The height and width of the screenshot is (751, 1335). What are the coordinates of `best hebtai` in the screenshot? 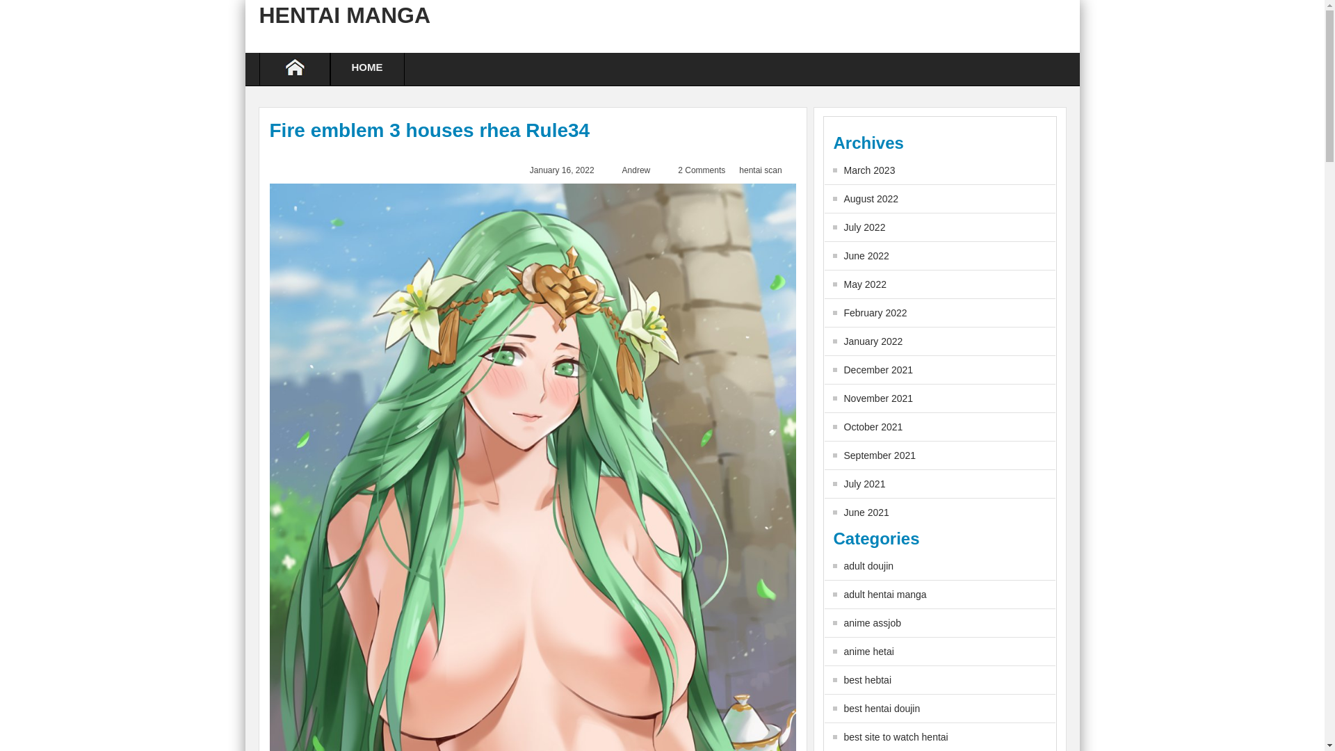 It's located at (862, 680).